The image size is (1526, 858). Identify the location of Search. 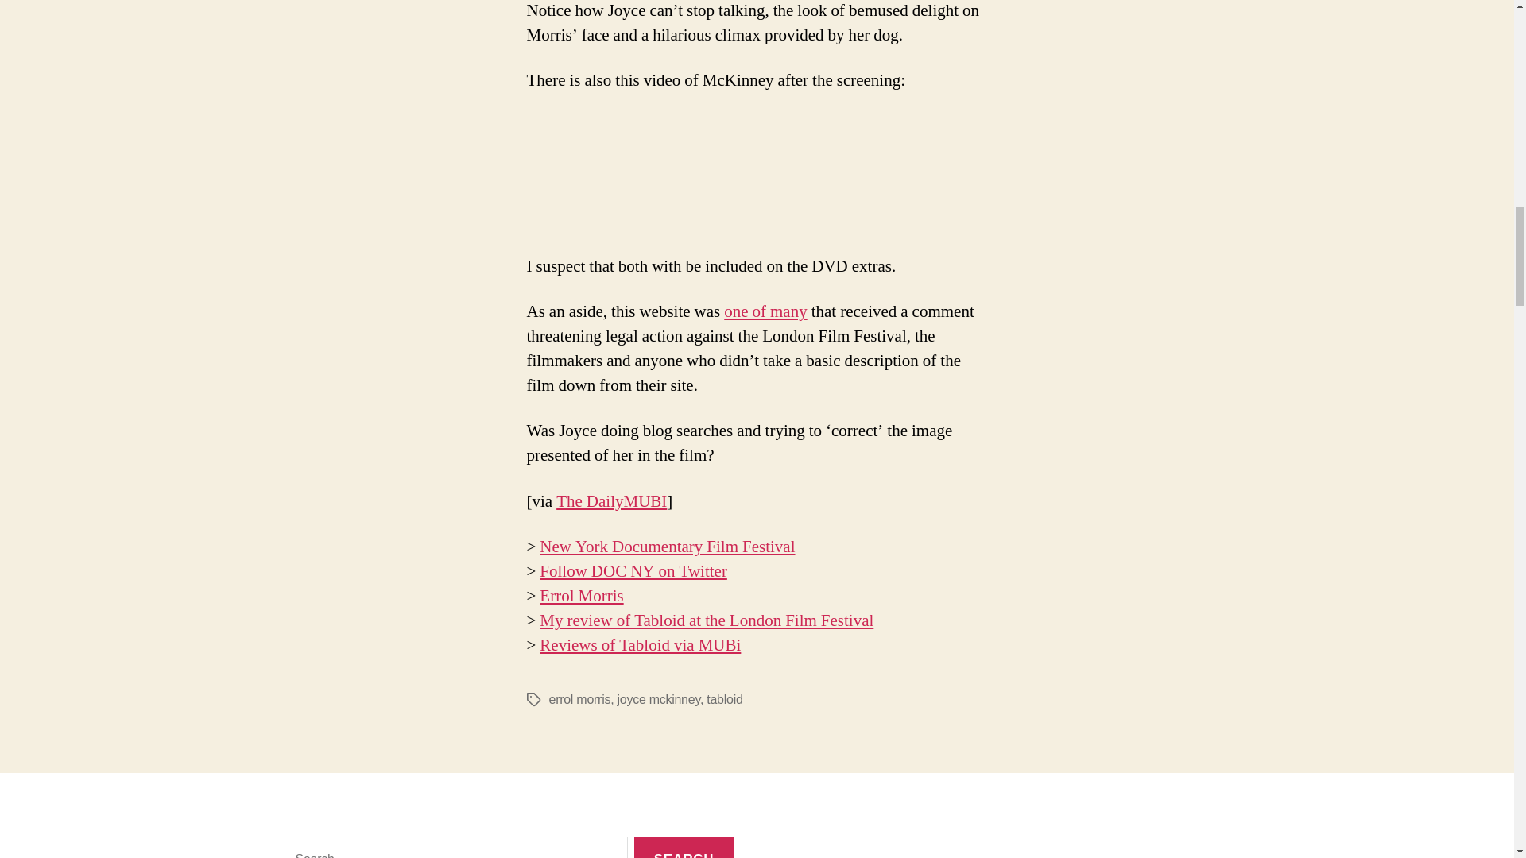
(684, 847).